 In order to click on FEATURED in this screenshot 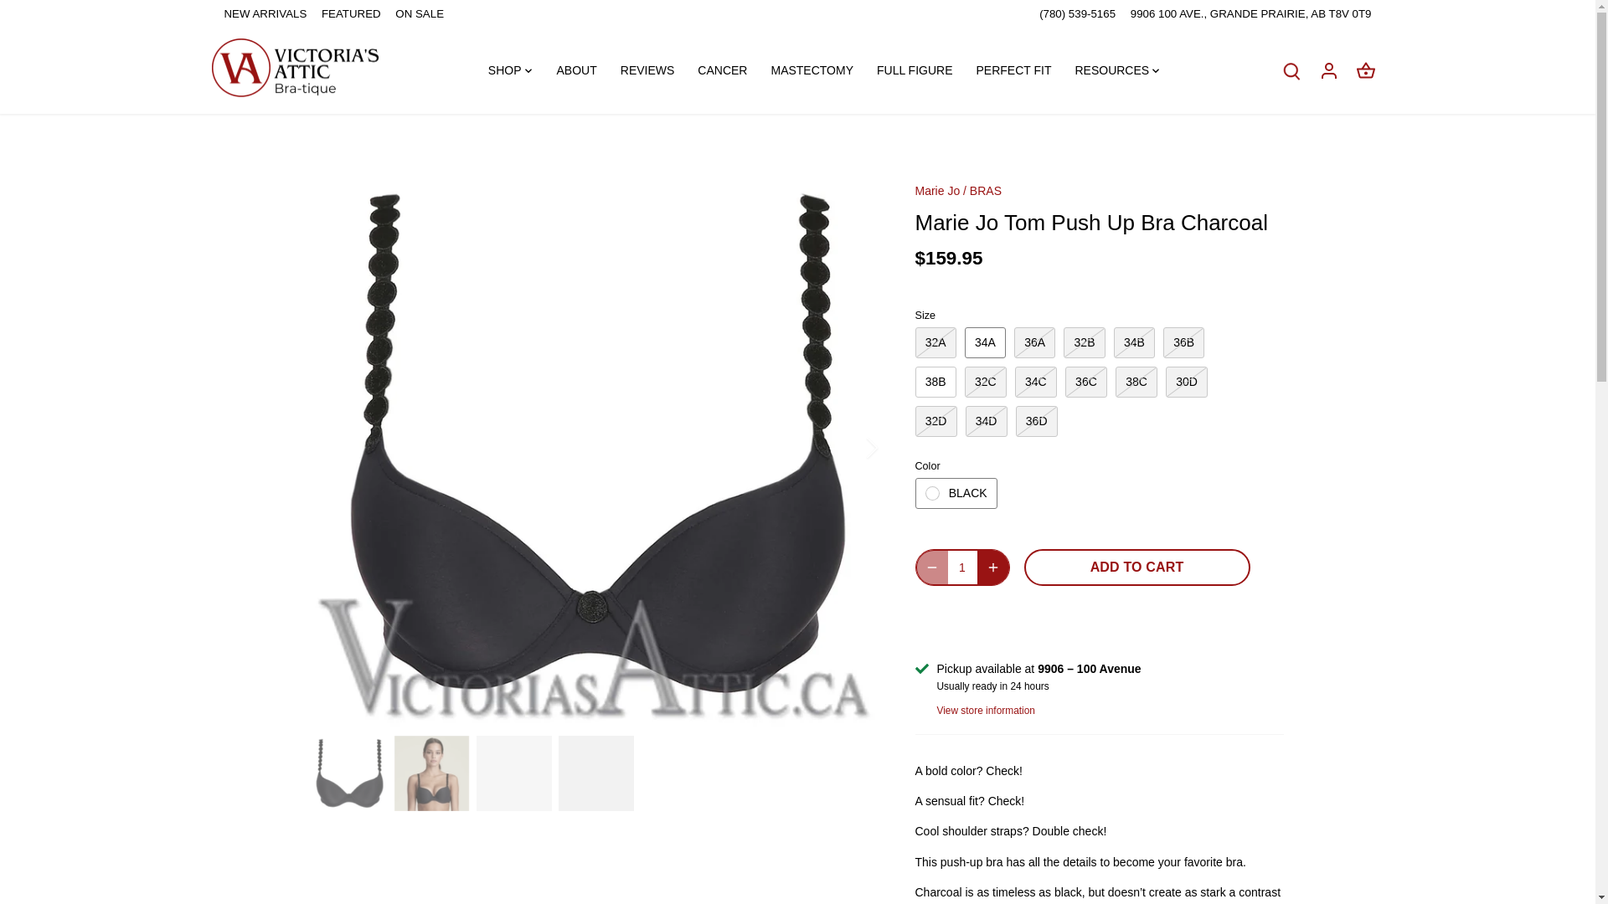, I will do `click(352, 13)`.